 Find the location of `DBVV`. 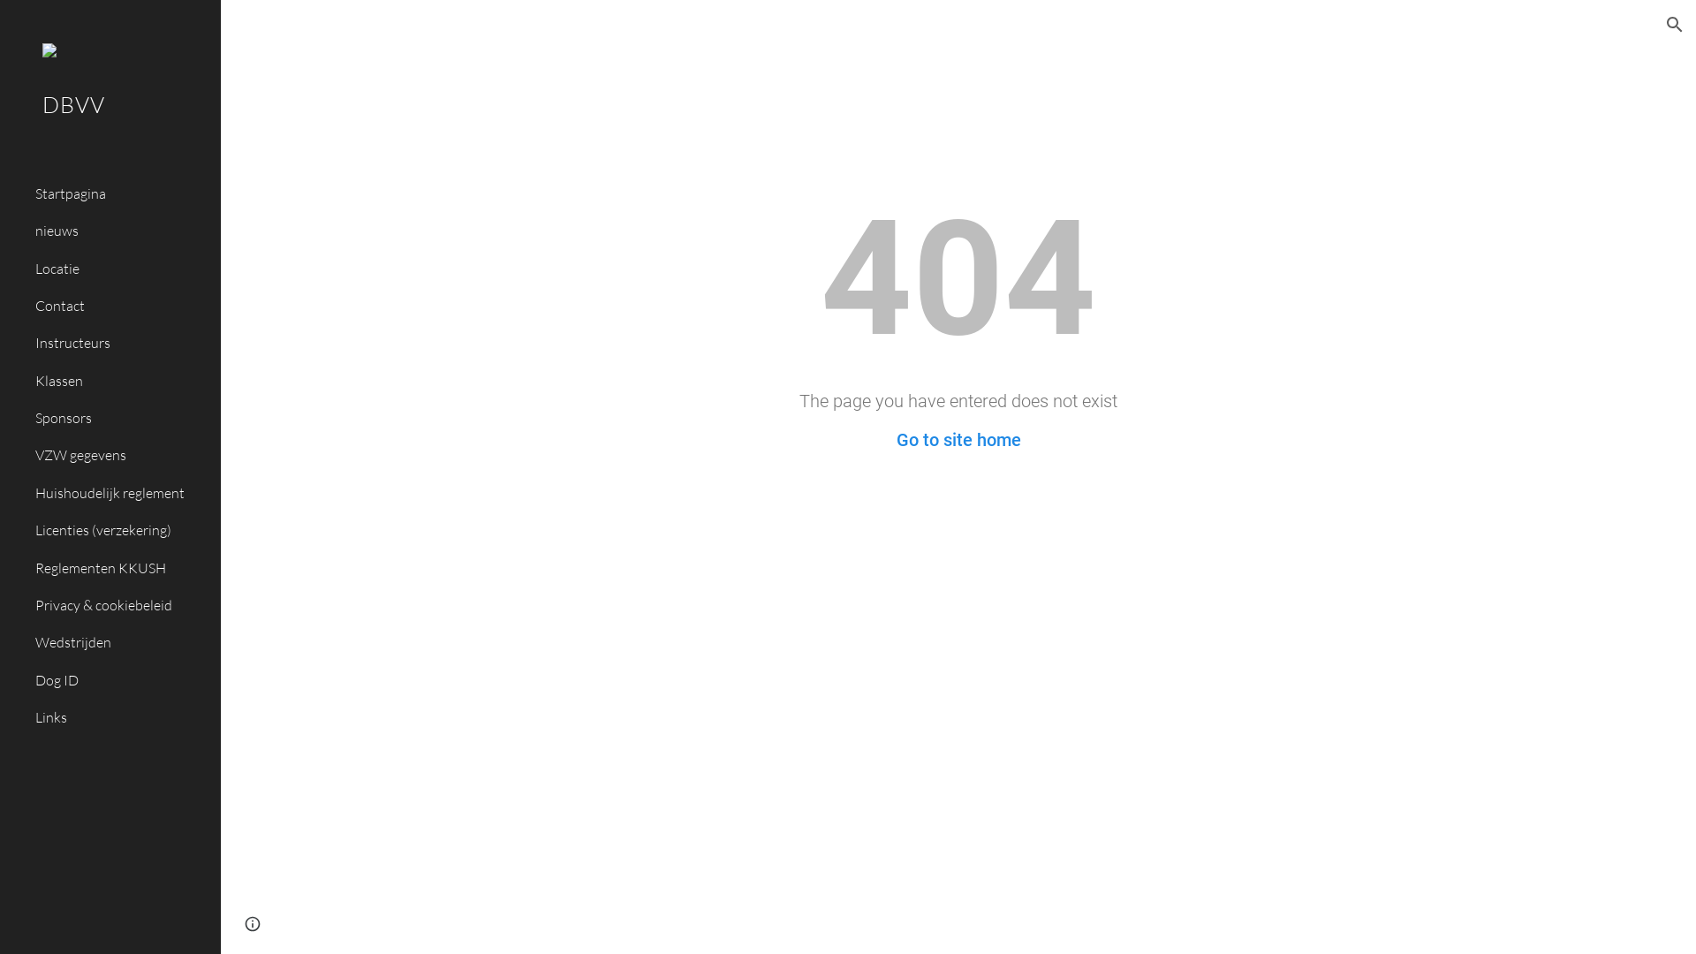

DBVV is located at coordinates (110, 129).